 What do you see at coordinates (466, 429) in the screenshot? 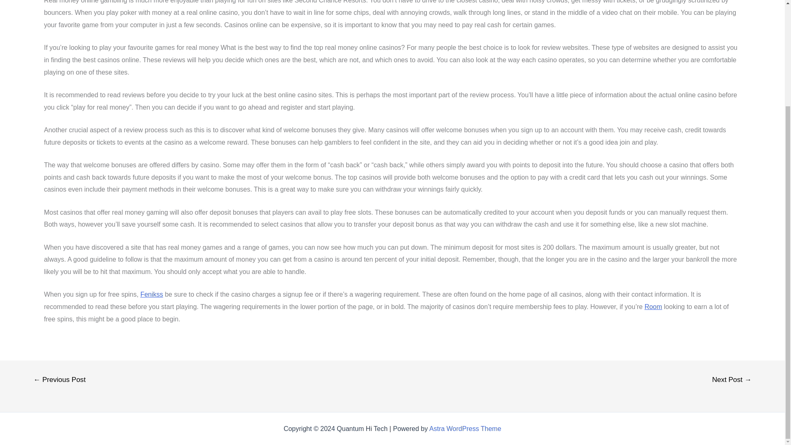
I see `Astra WordPress Theme` at bounding box center [466, 429].